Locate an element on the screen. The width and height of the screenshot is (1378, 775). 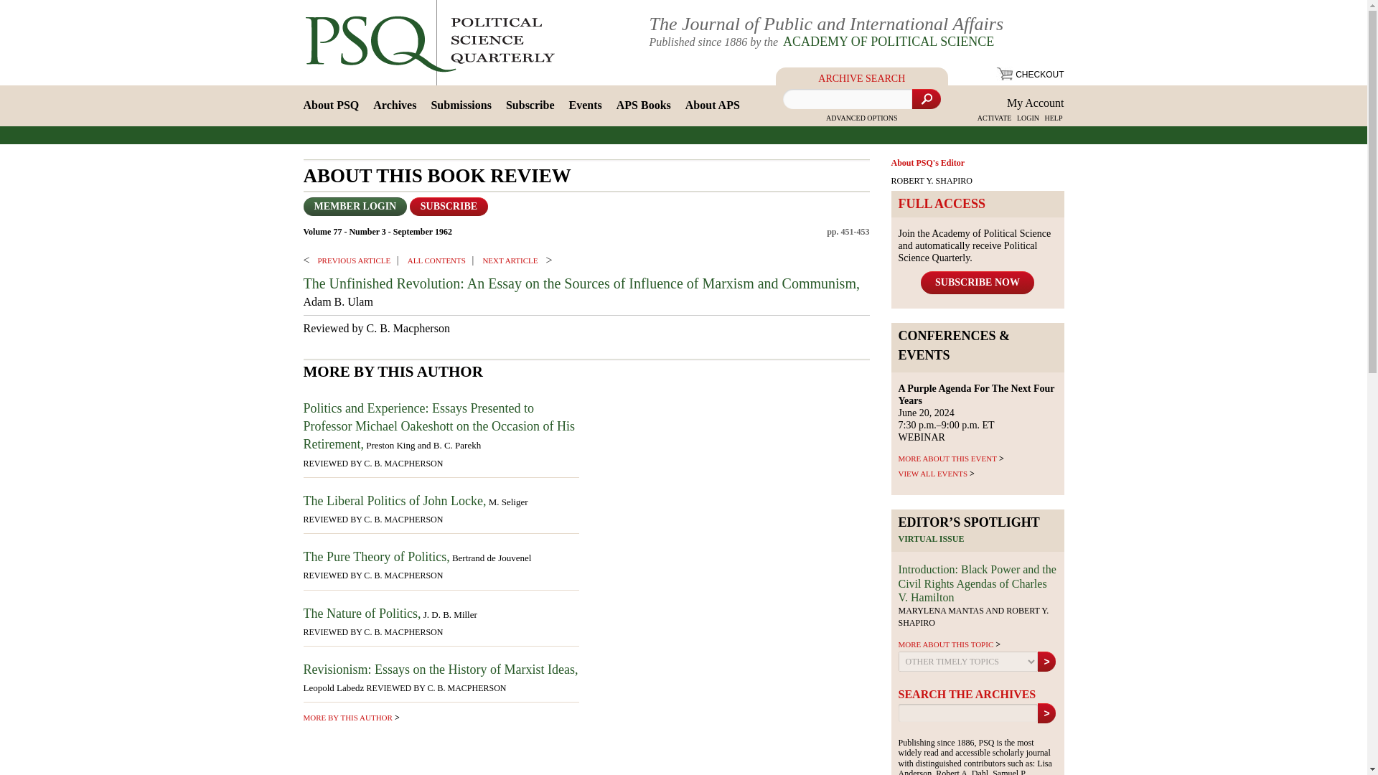
ACADEMY OF POLITICAL SCIENCE is located at coordinates (887, 42).